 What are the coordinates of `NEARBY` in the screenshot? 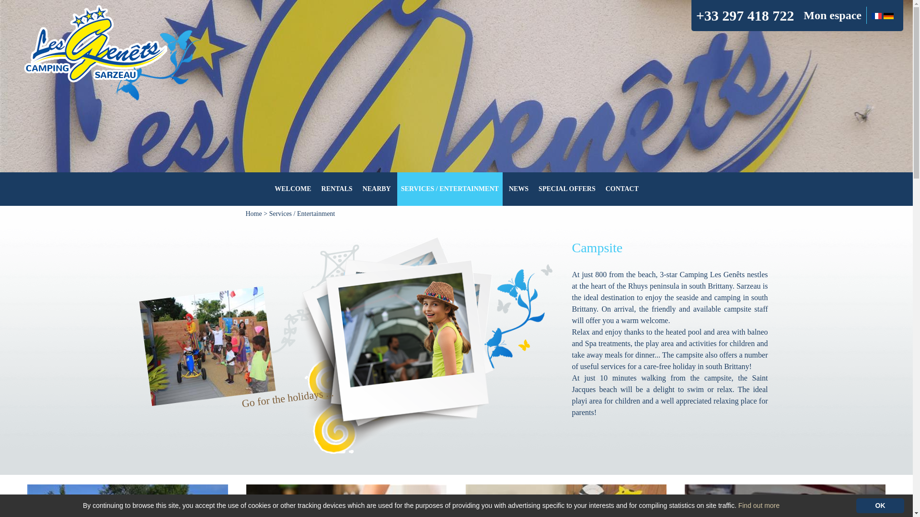 It's located at (377, 189).